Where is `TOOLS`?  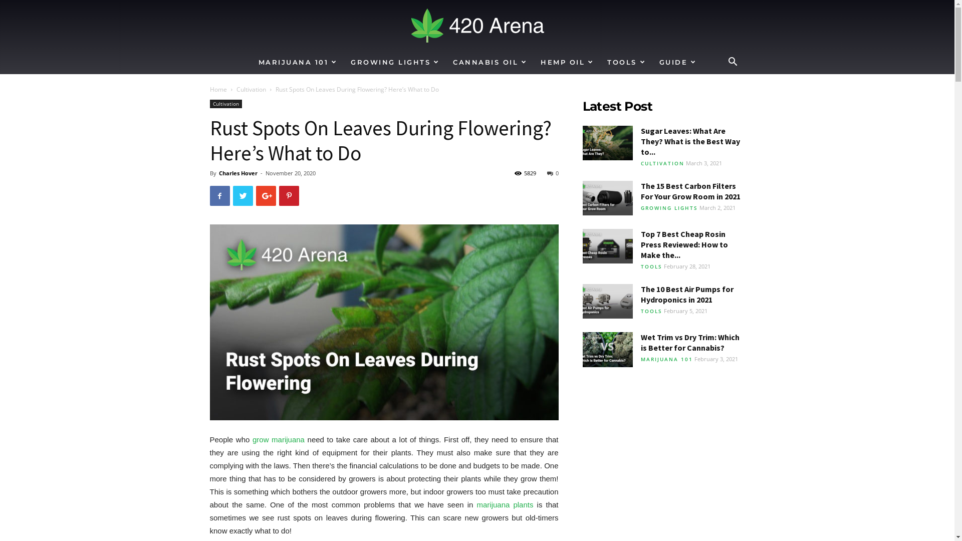 TOOLS is located at coordinates (626, 62).